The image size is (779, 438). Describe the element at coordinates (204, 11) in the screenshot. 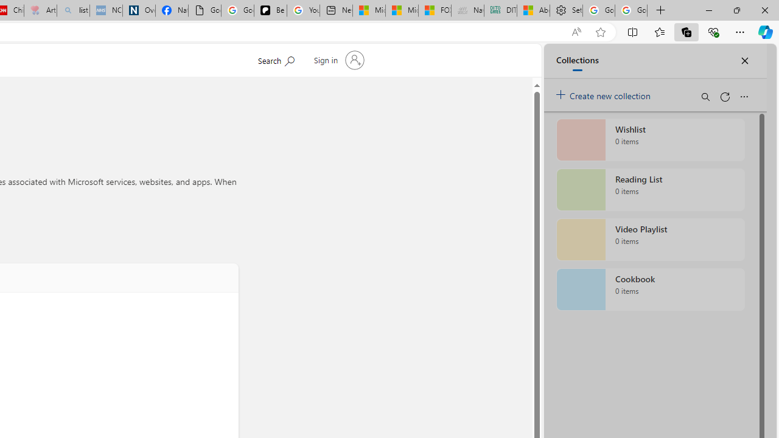

I see `Google Analytics Opt-out Browser Add-on Download Page` at that location.